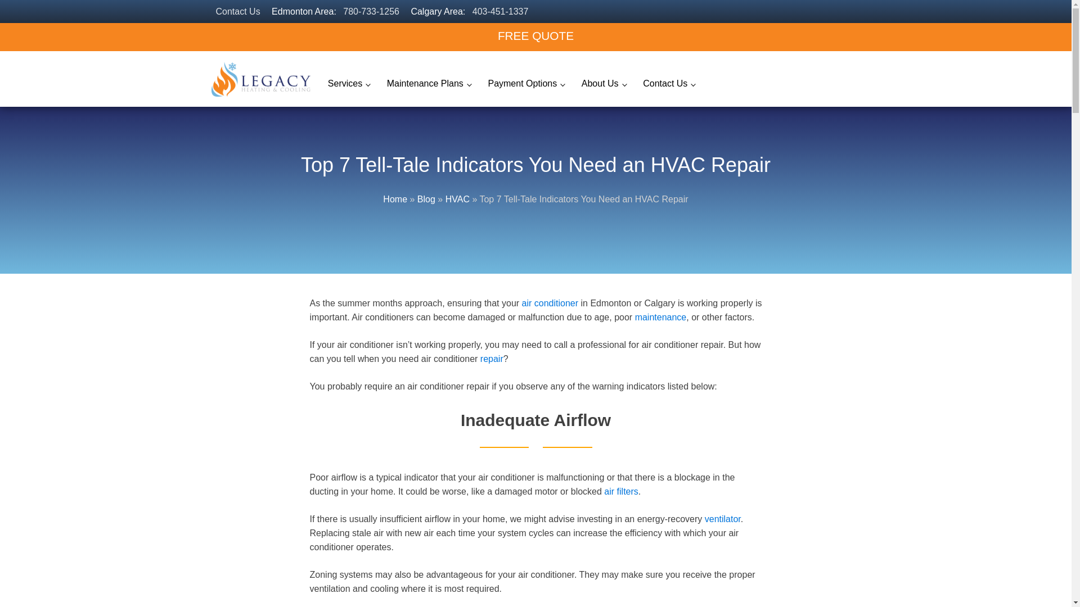 Image resolution: width=1080 pixels, height=607 pixels. What do you see at coordinates (371, 11) in the screenshot?
I see `780-733-1256` at bounding box center [371, 11].